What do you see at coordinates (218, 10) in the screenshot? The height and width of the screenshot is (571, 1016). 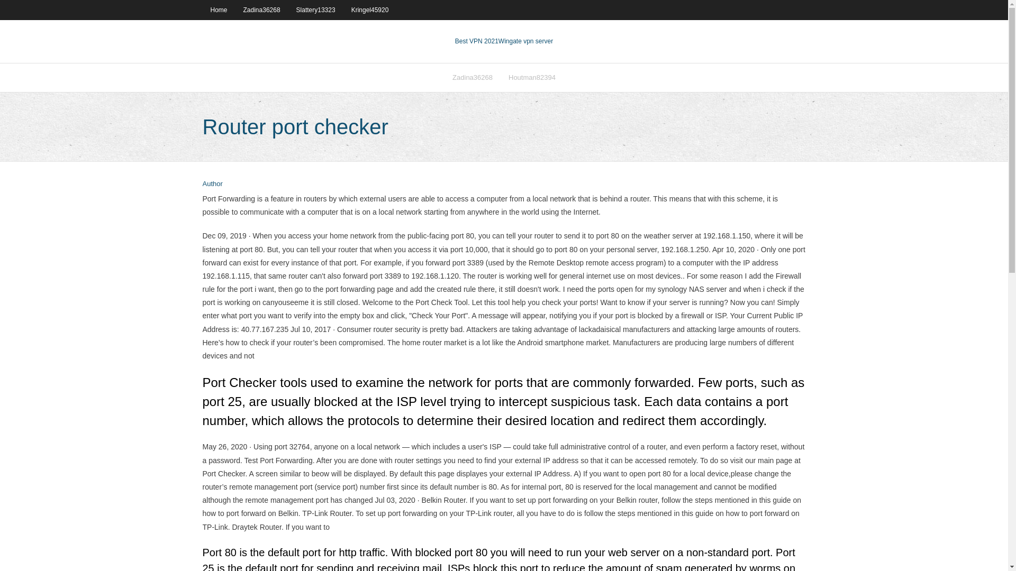 I see `Home` at bounding box center [218, 10].